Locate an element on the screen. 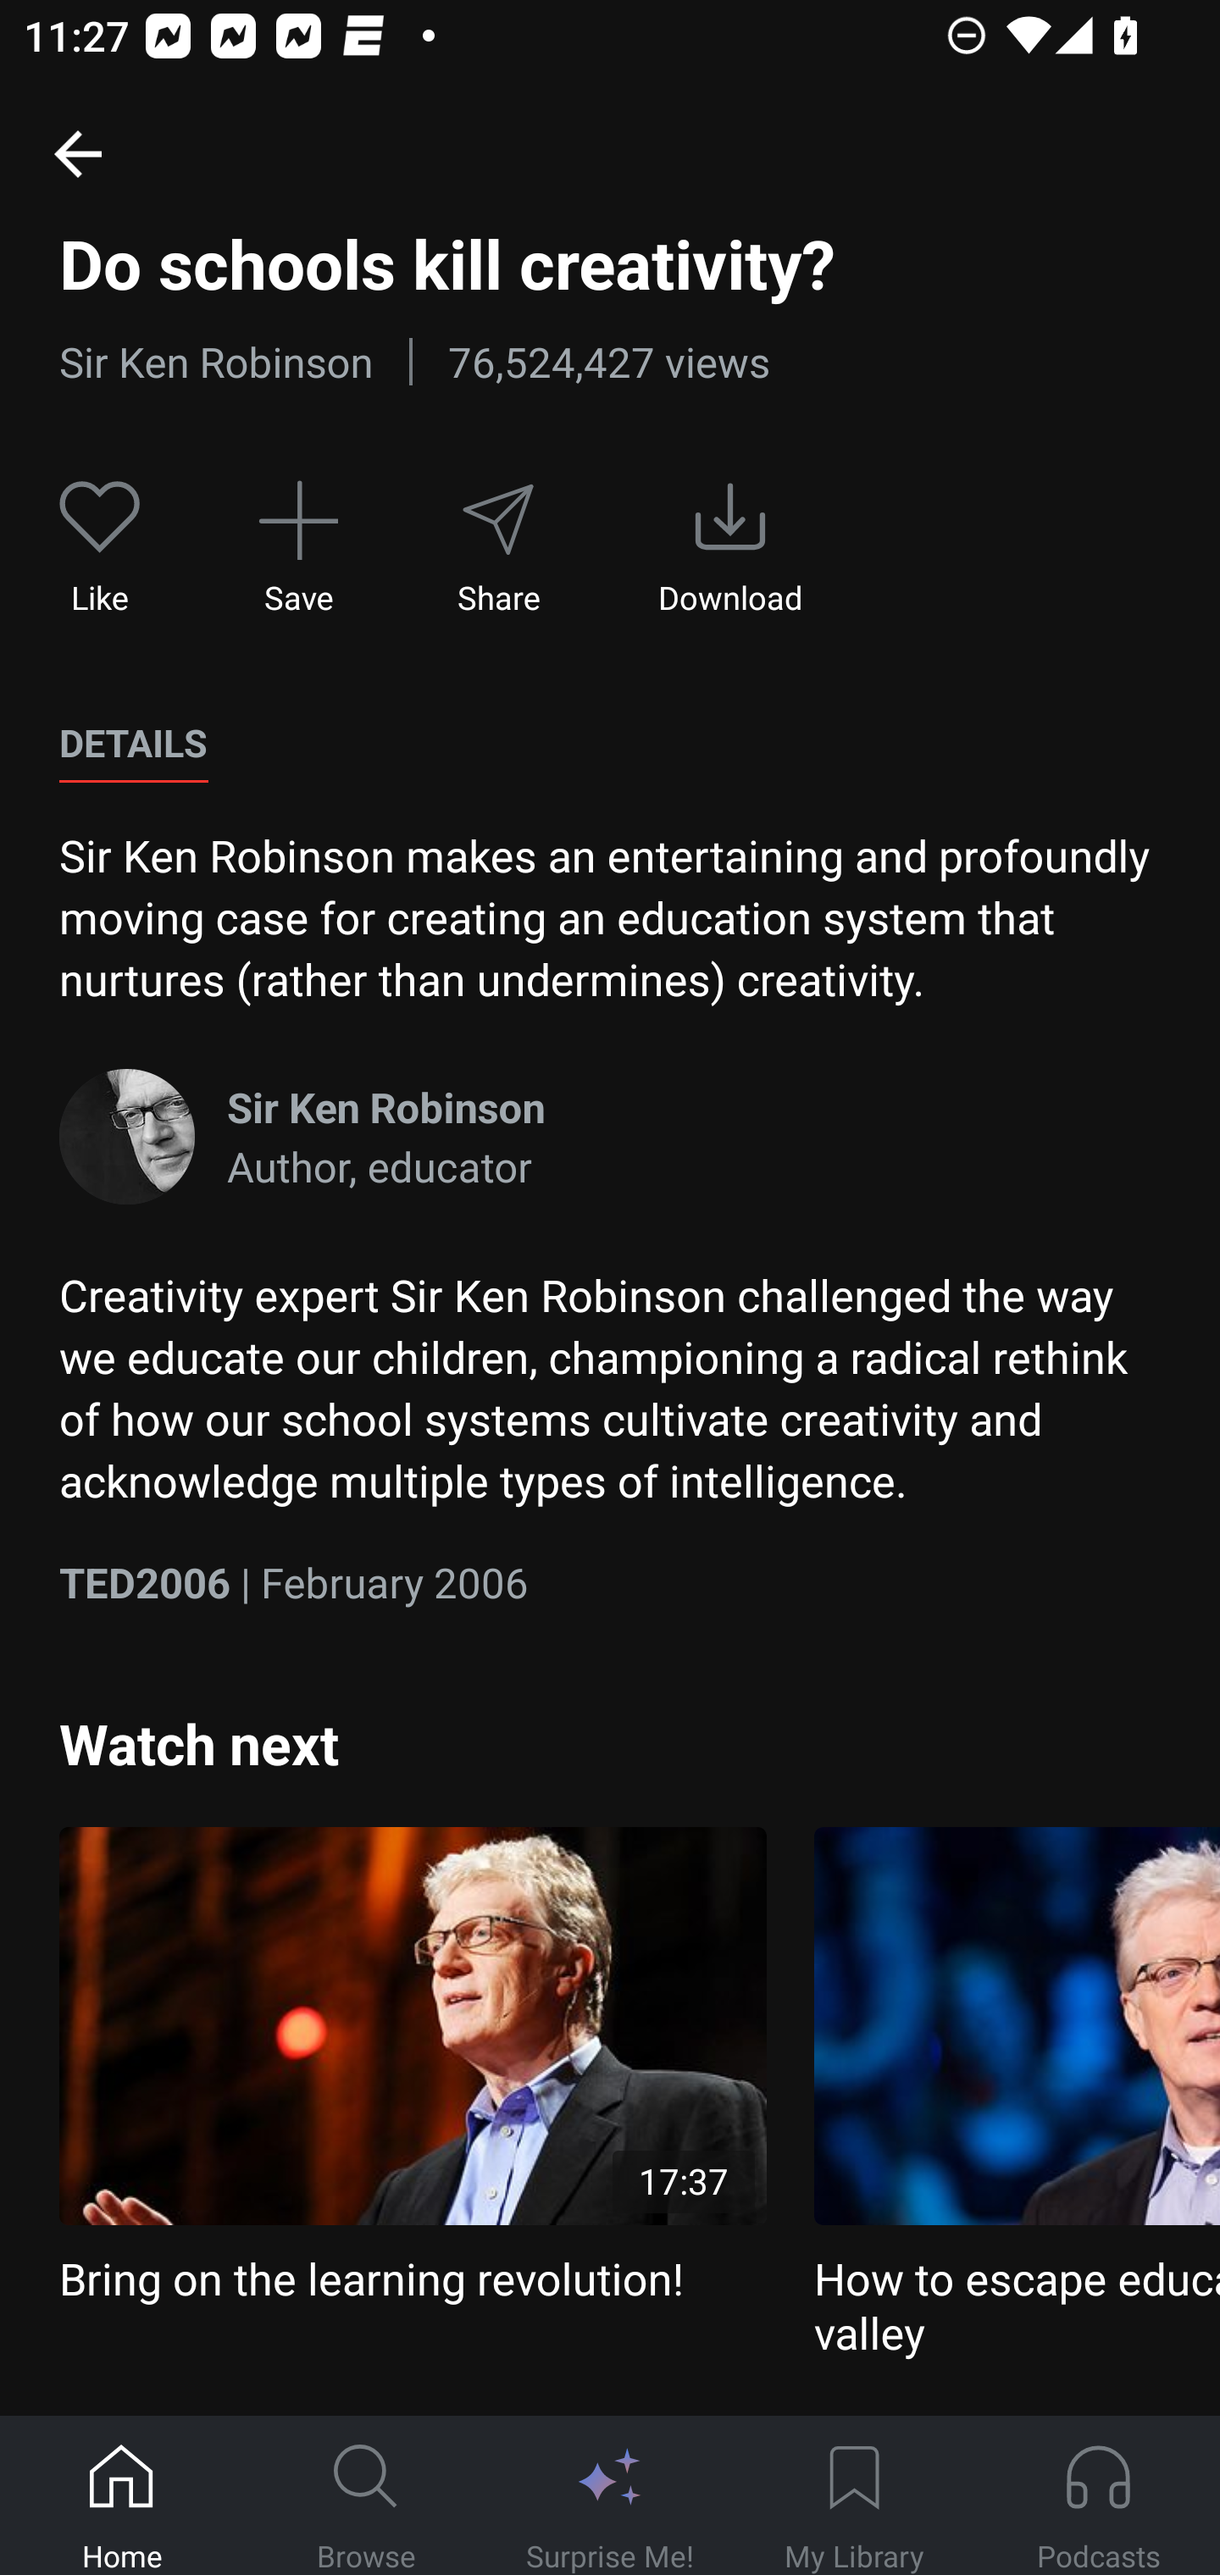  Surprise Me! is located at coordinates (610, 2496).